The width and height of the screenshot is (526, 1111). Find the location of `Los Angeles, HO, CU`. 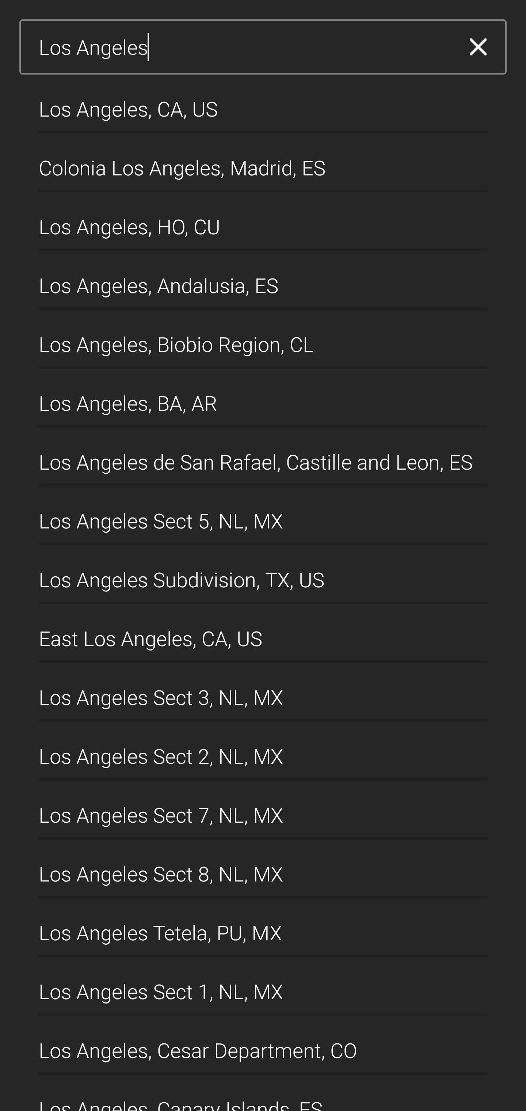

Los Angeles, HO, CU is located at coordinates (263, 221).